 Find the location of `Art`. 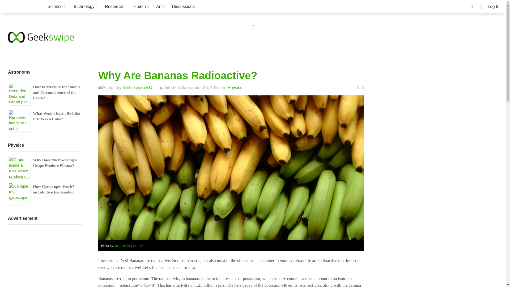

Art is located at coordinates (160, 6).